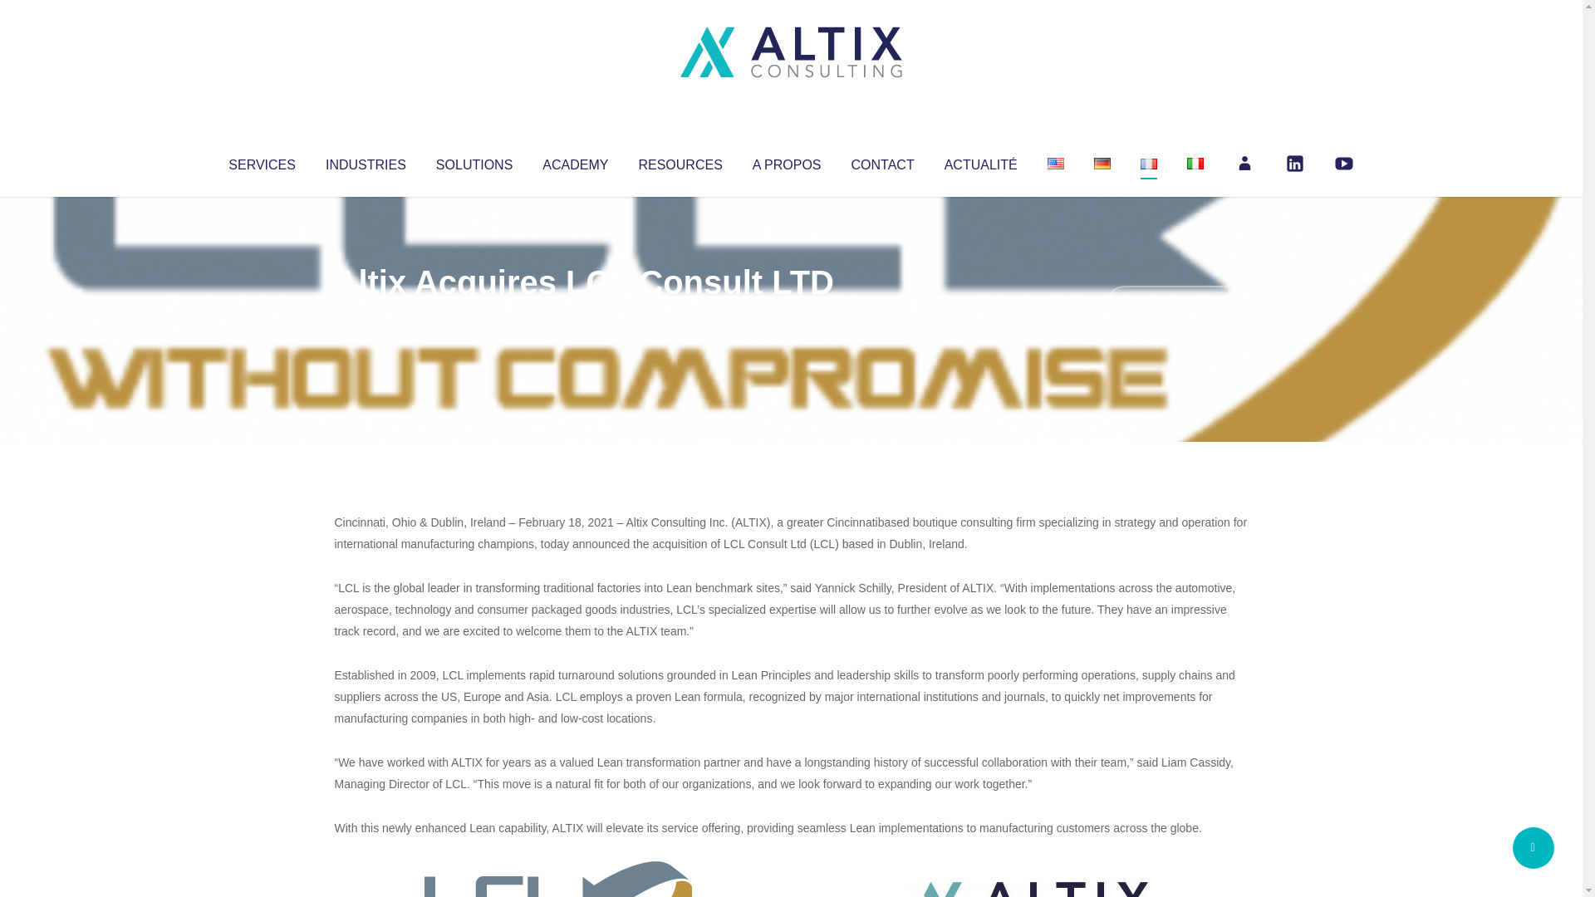 The height and width of the screenshot is (897, 1595). I want to click on Articles par Altix, so click(366, 316).